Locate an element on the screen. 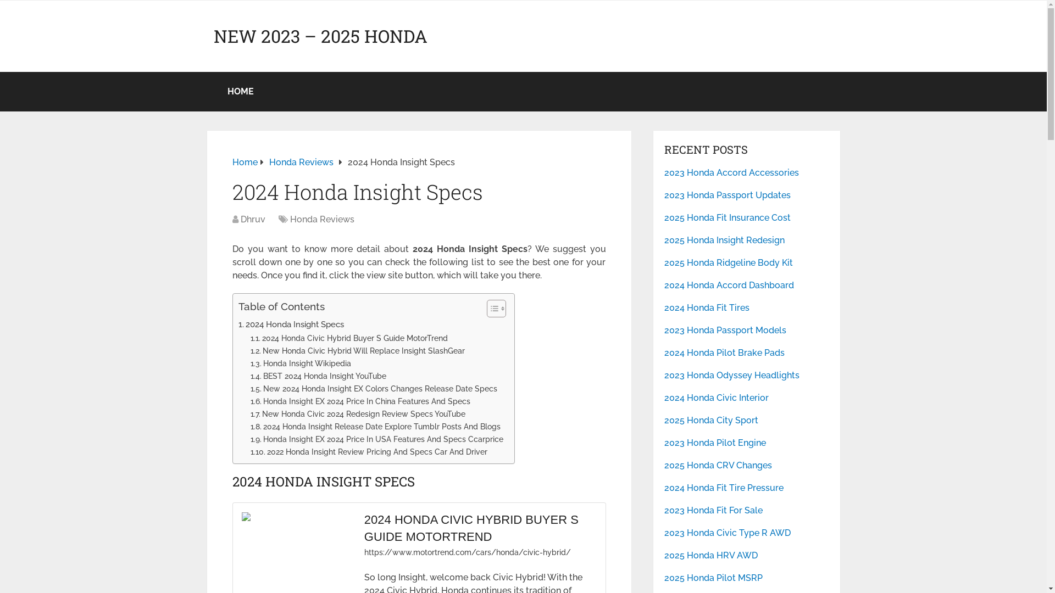  2024 Honda Pilot Brake Pads is located at coordinates (747, 353).